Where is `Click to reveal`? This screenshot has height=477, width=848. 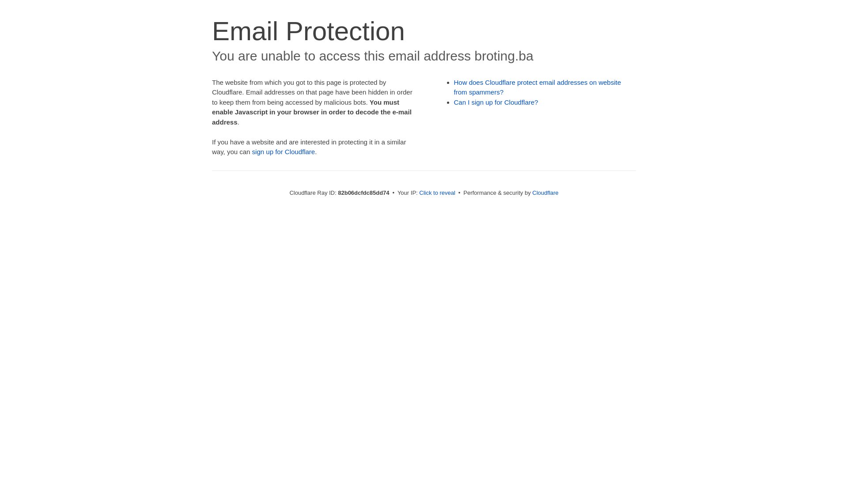 Click to reveal is located at coordinates (437, 193).